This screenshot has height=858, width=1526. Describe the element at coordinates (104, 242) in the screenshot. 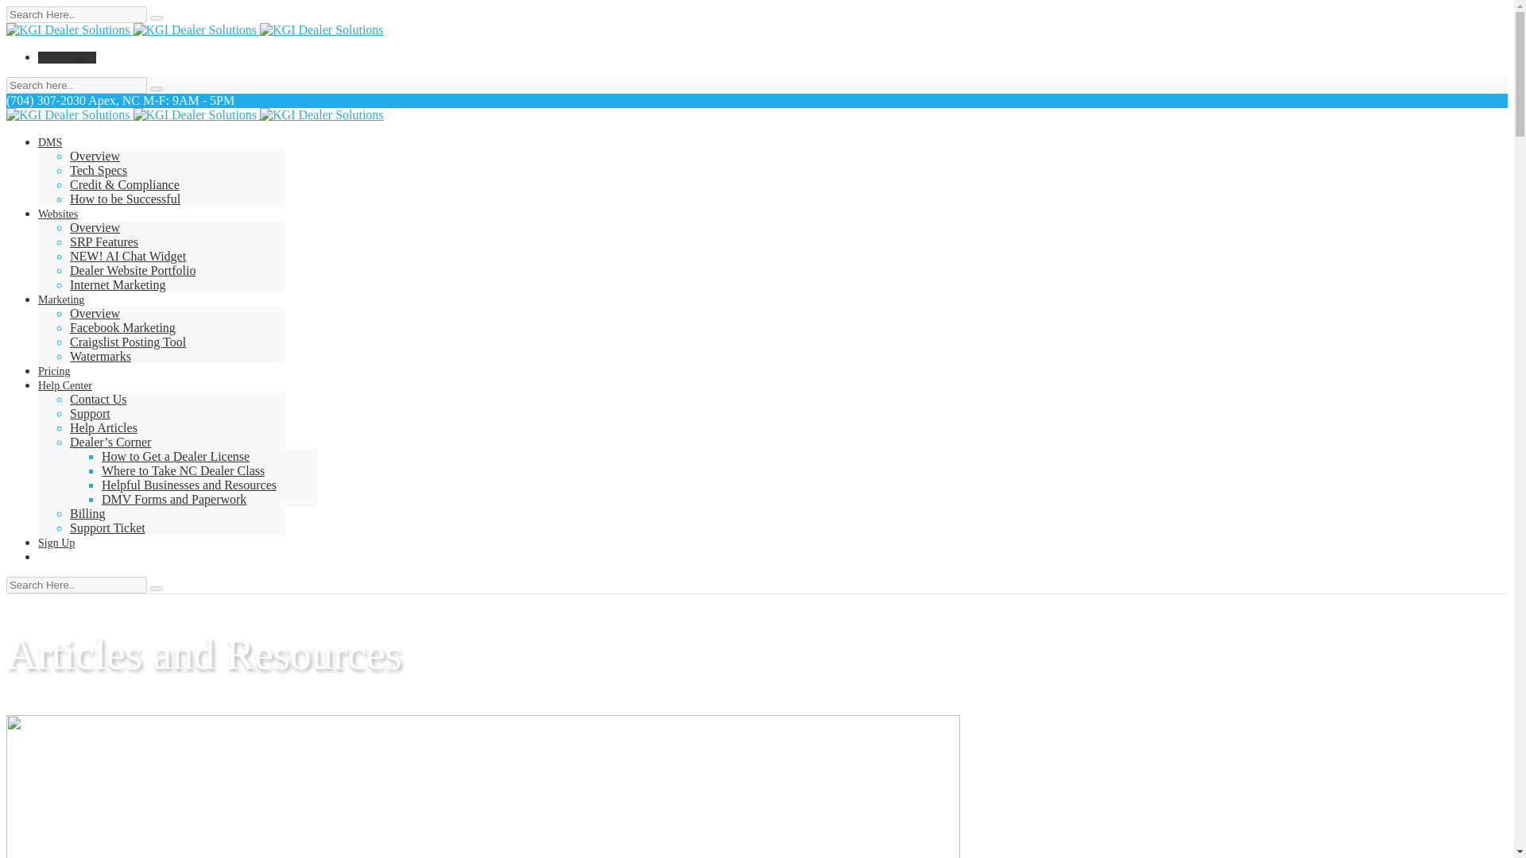

I see `SRP Features` at that location.